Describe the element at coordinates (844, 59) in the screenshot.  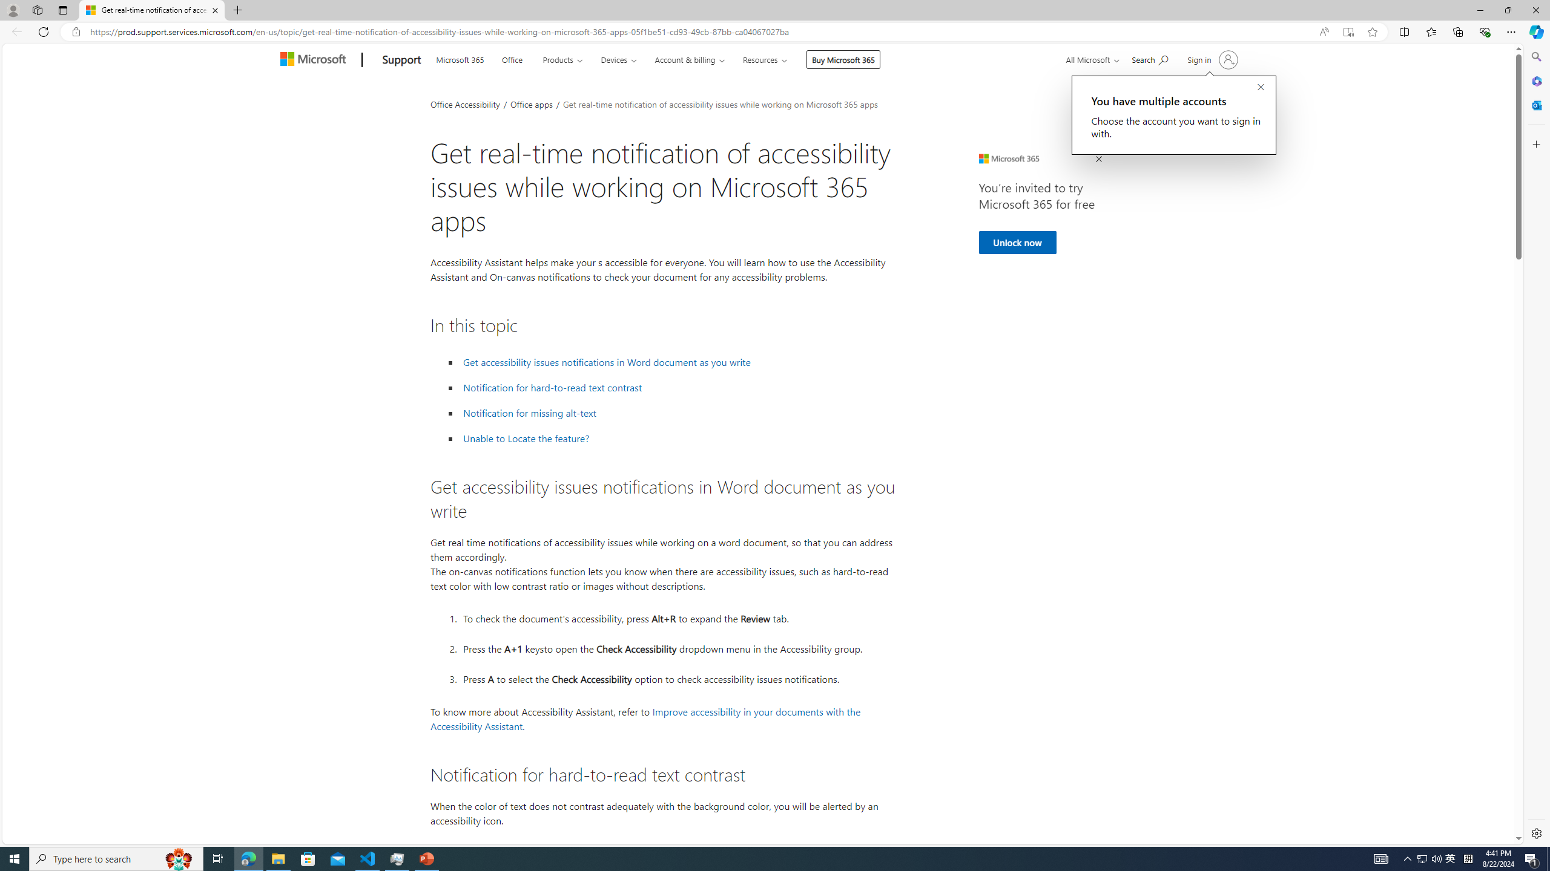
I see `Buy Microsoft 365` at that location.